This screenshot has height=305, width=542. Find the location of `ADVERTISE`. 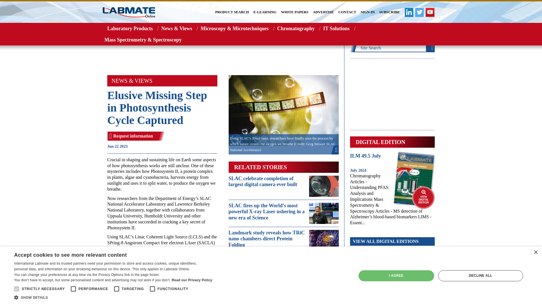

ADVERTISE is located at coordinates (323, 12).